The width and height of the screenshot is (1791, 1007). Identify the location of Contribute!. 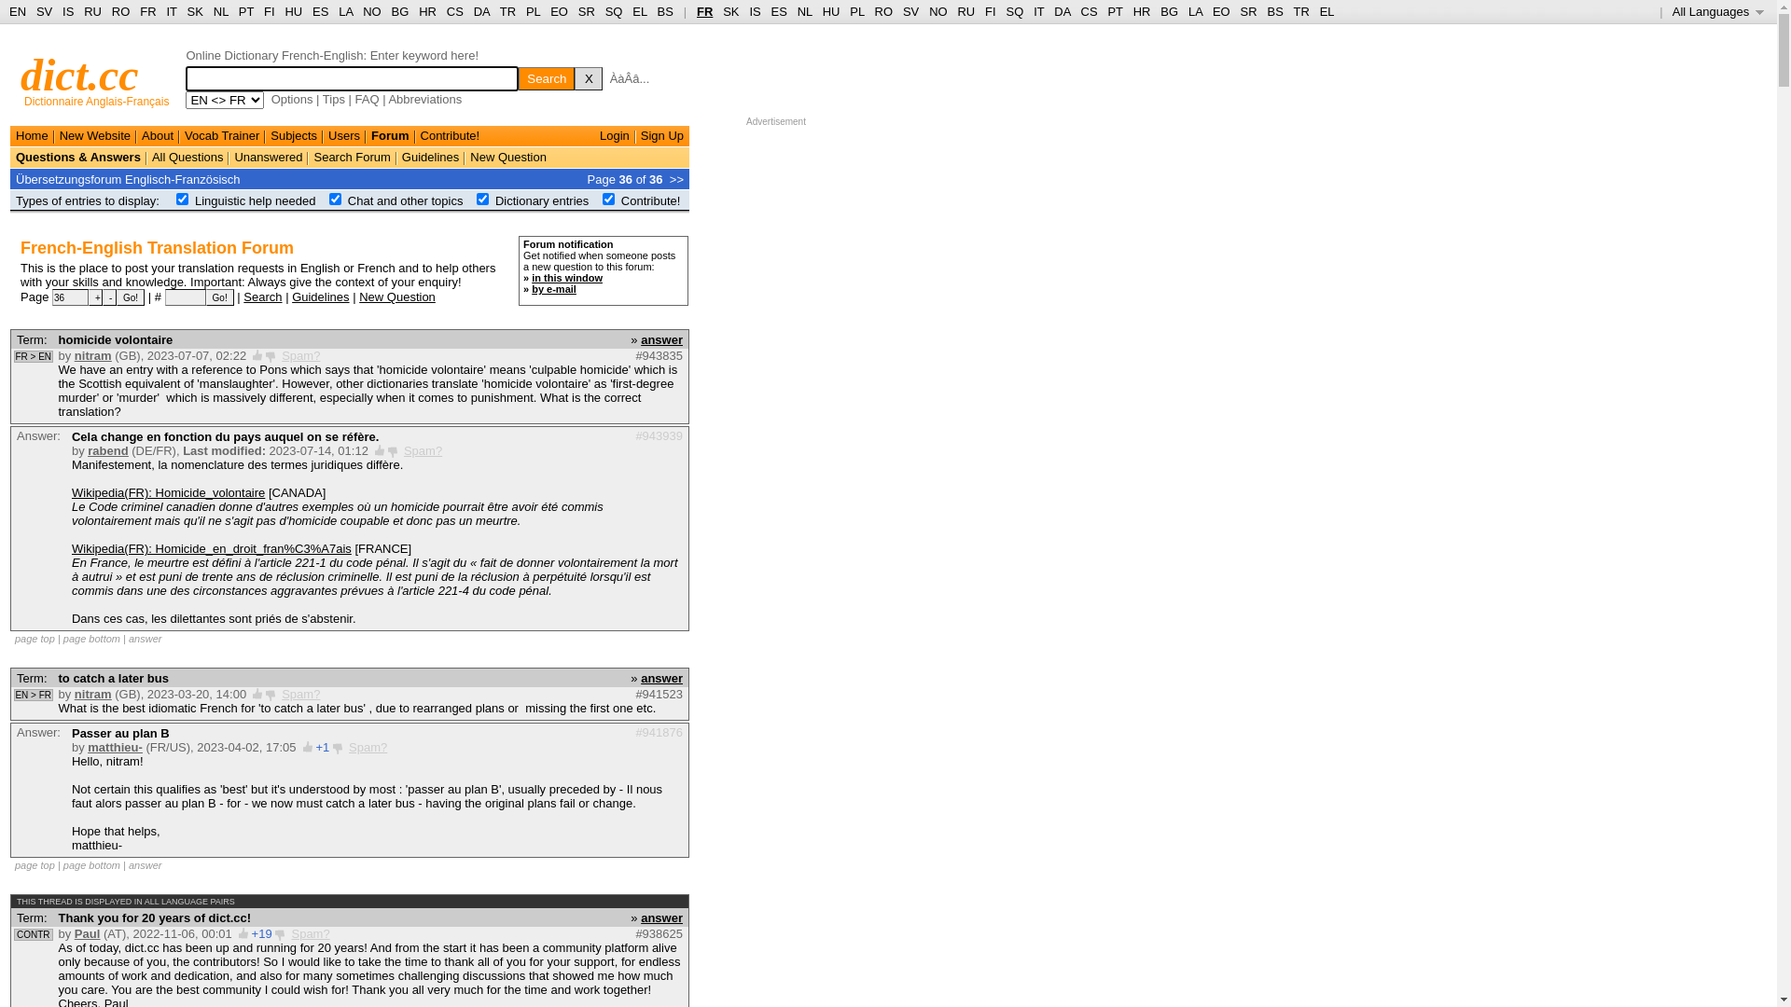
(651, 201).